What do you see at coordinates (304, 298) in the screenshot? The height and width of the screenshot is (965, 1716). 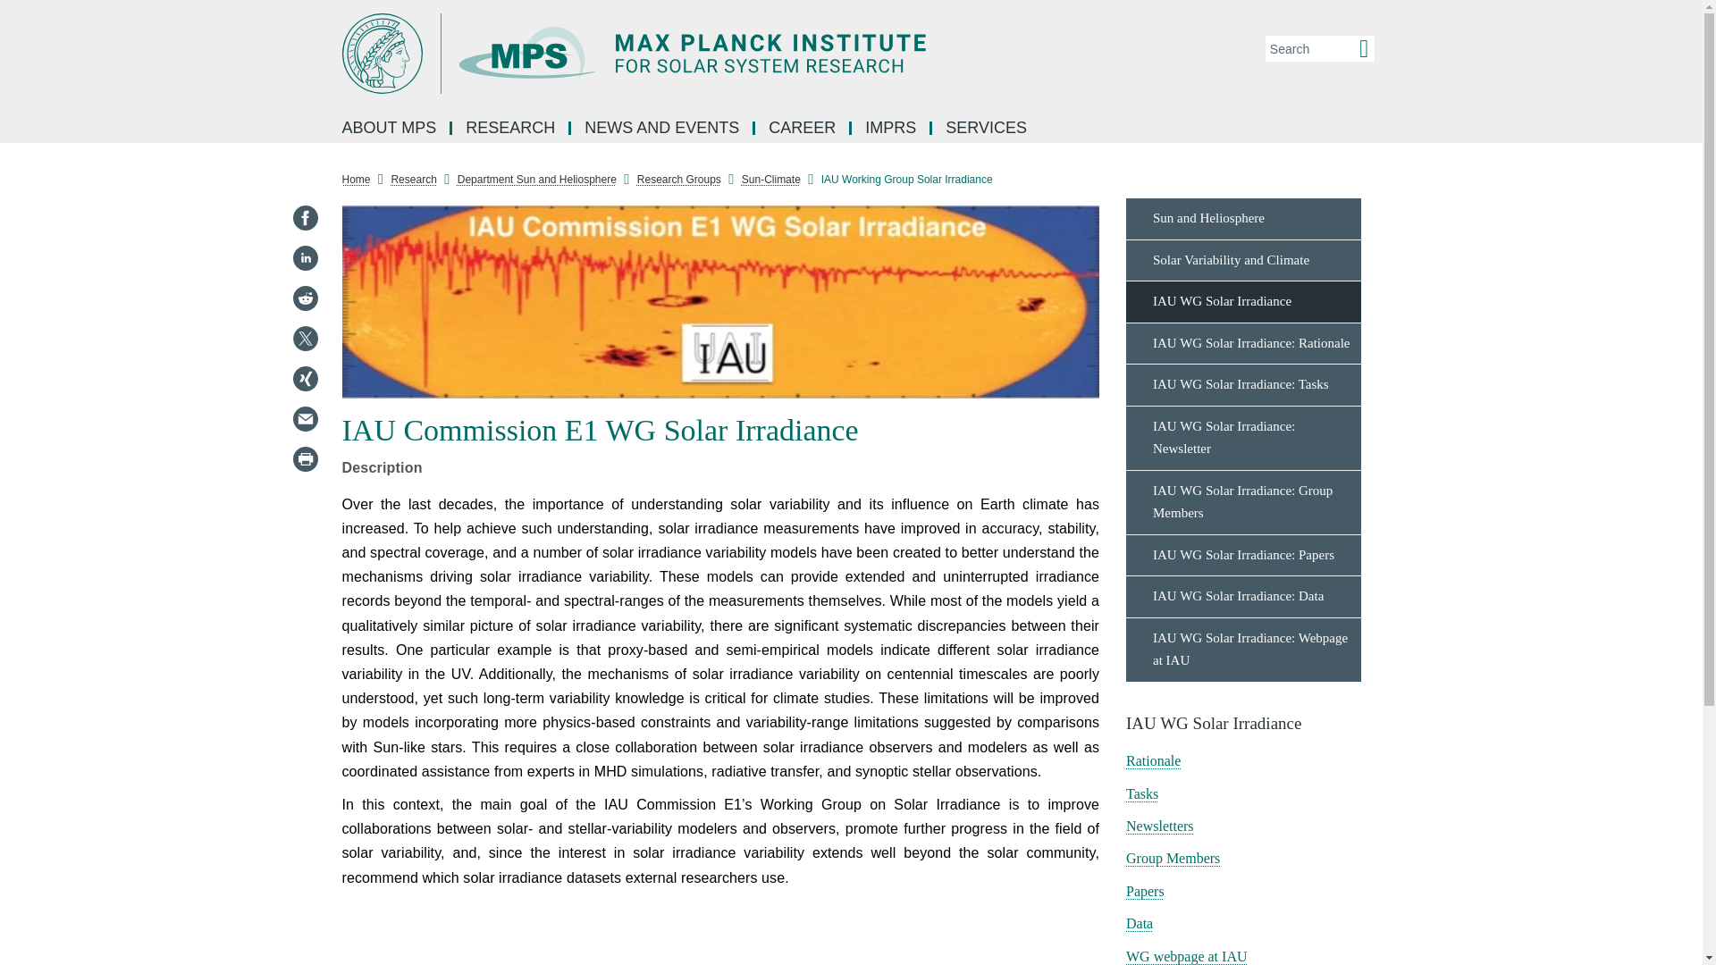 I see `Reddit` at bounding box center [304, 298].